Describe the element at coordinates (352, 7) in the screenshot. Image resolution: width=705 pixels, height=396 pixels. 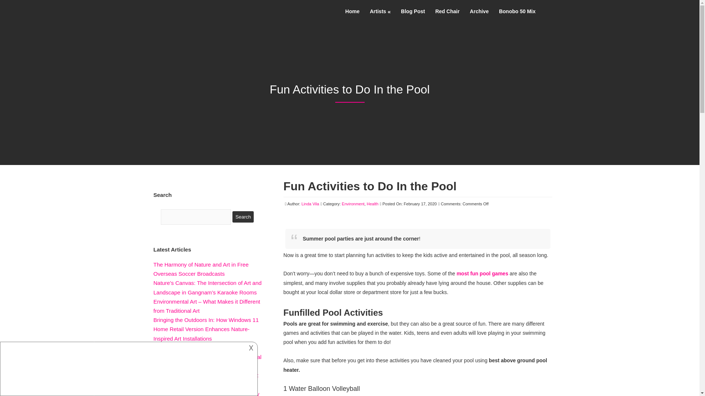
I see `Home` at that location.